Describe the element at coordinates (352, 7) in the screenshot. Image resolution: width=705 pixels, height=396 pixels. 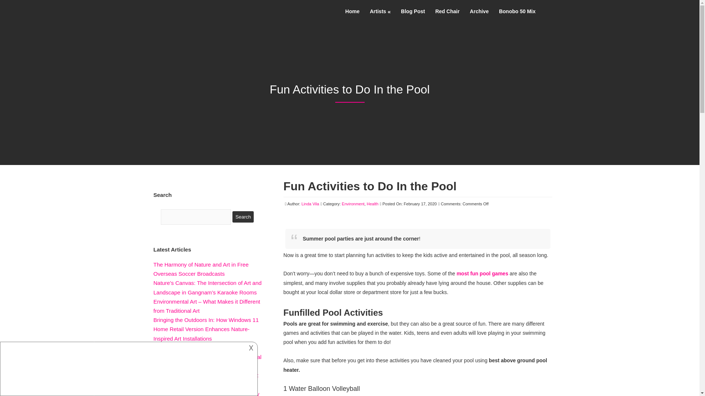
I see `Home` at that location.